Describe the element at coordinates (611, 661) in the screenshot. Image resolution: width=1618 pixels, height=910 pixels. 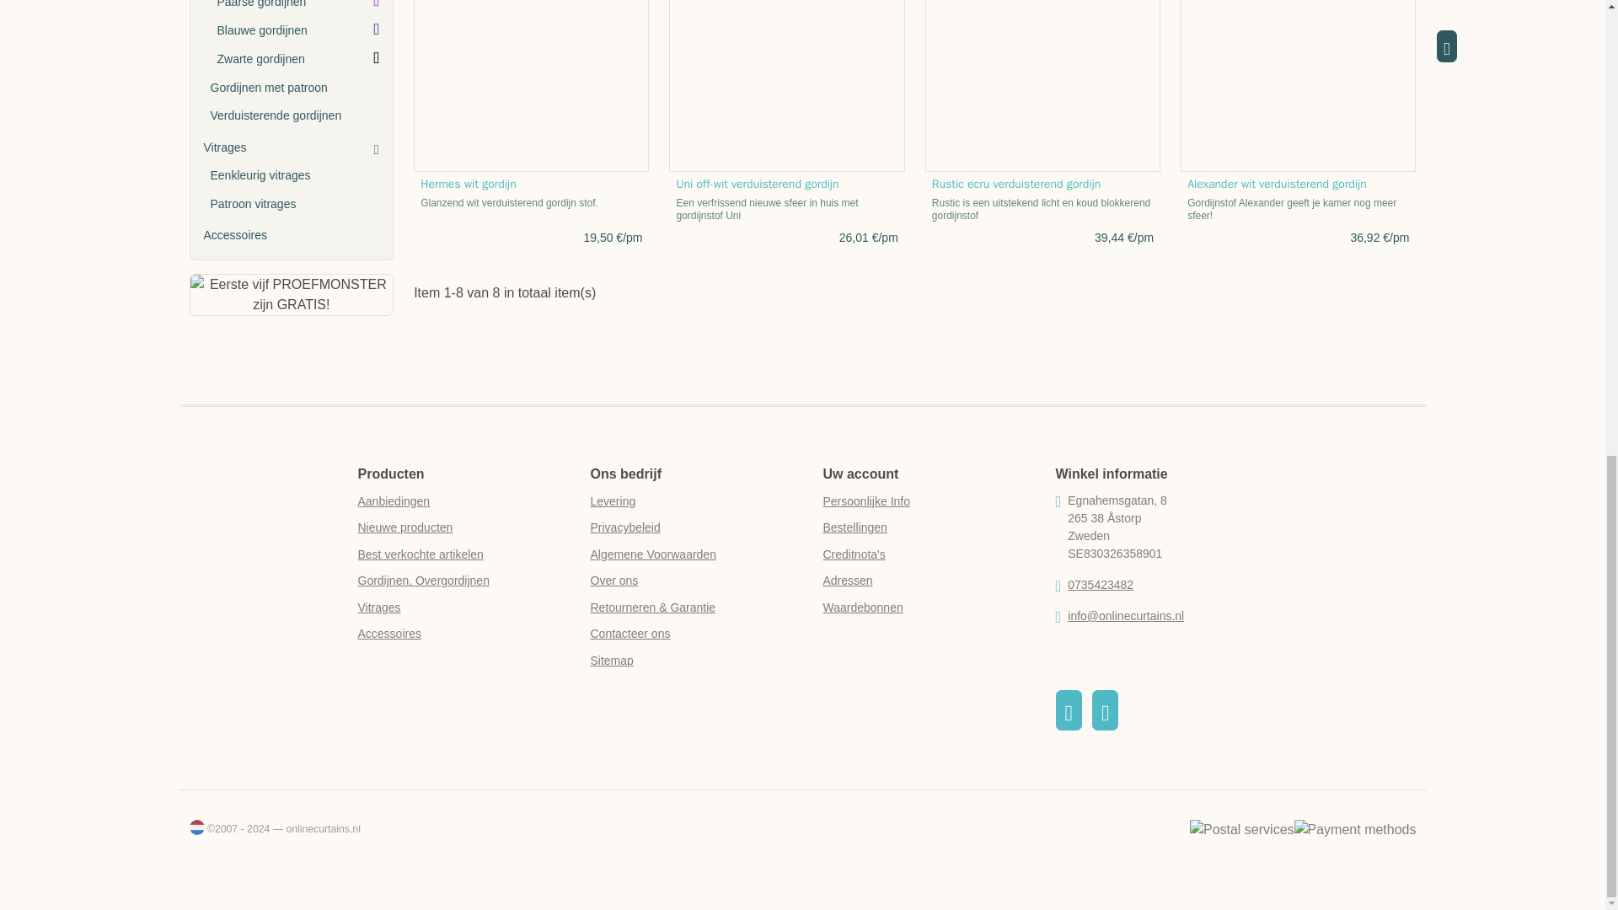
I see `De weg kwijt? Vinden wat u zoekt` at that location.